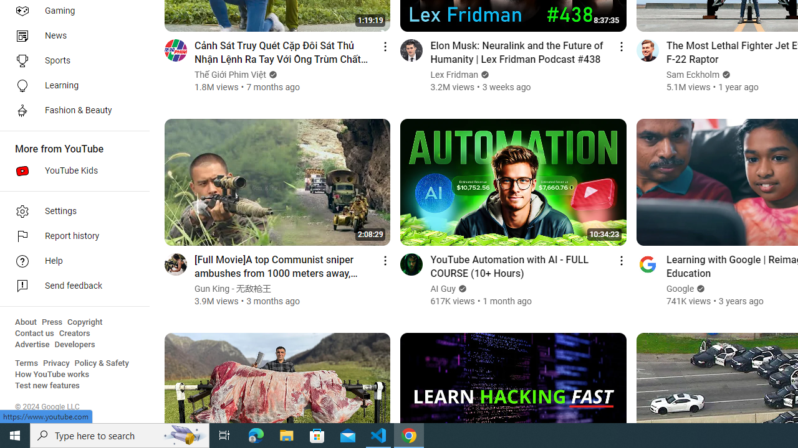 The width and height of the screenshot is (798, 448). Describe the element at coordinates (454, 75) in the screenshot. I see `Lex Fridman` at that location.